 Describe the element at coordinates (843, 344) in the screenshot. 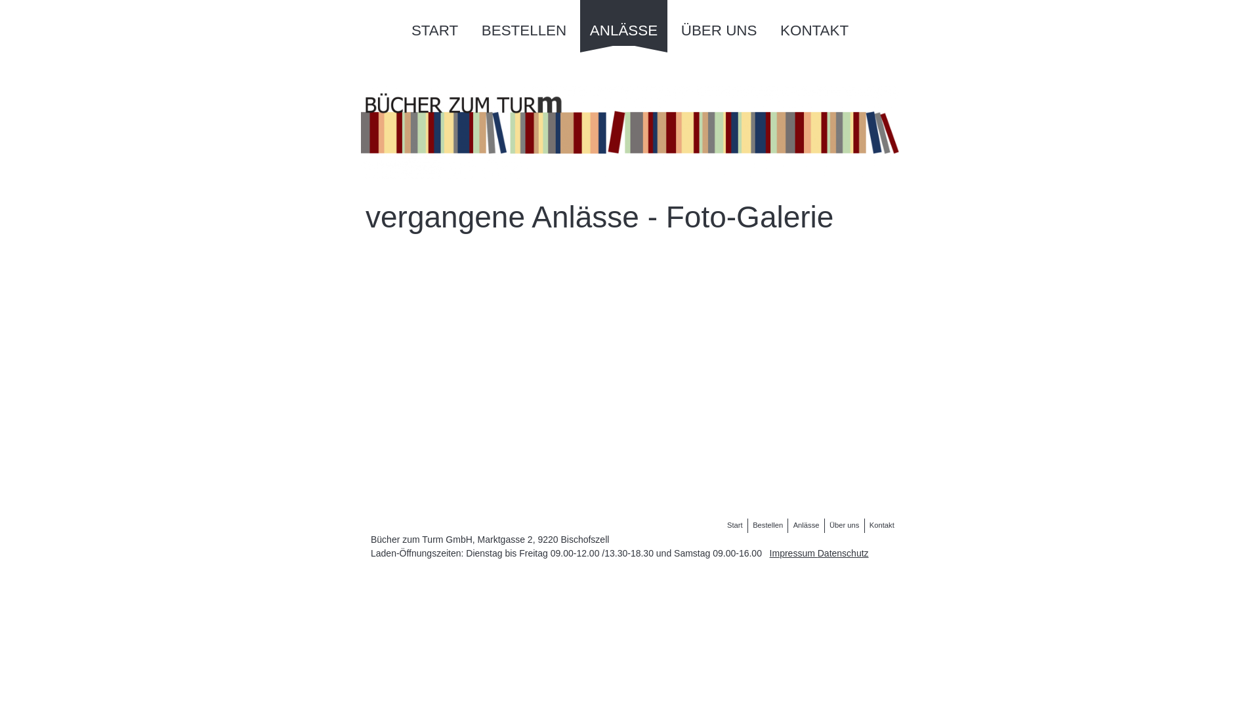

I see `WeinLese mit Nicole Marbach - November 2017` at that location.